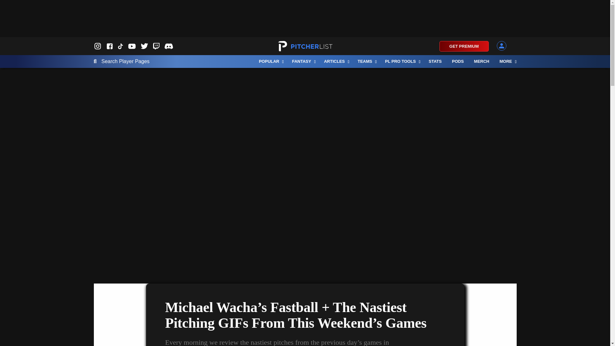 Image resolution: width=615 pixels, height=346 pixels. What do you see at coordinates (464, 46) in the screenshot?
I see `GET PREMIUM` at bounding box center [464, 46].